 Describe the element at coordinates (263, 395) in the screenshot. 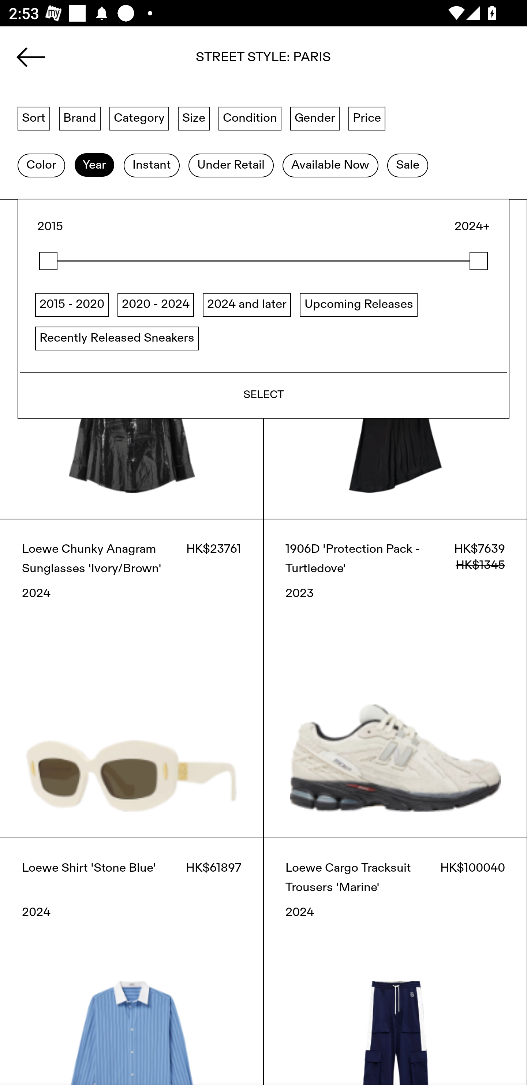

I see `SELECT` at that location.